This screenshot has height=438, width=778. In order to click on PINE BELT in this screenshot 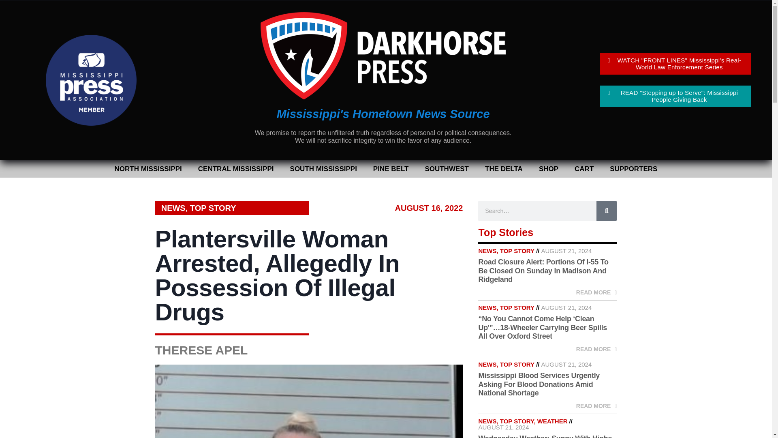, I will do `click(391, 169)`.